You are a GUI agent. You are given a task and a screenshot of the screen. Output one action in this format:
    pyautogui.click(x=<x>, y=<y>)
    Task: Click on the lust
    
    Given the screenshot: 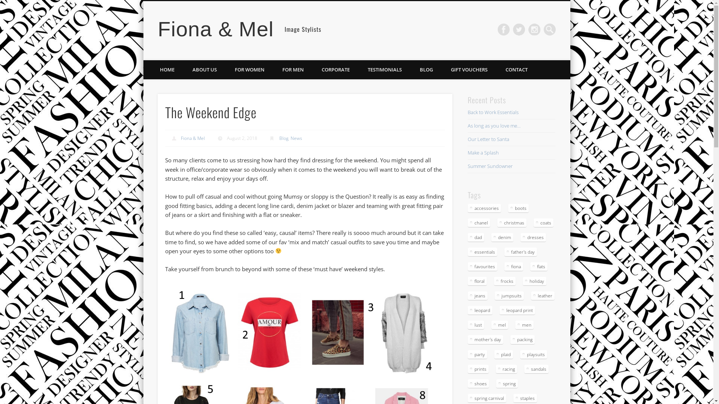 What is the action you would take?
    pyautogui.click(x=476, y=325)
    